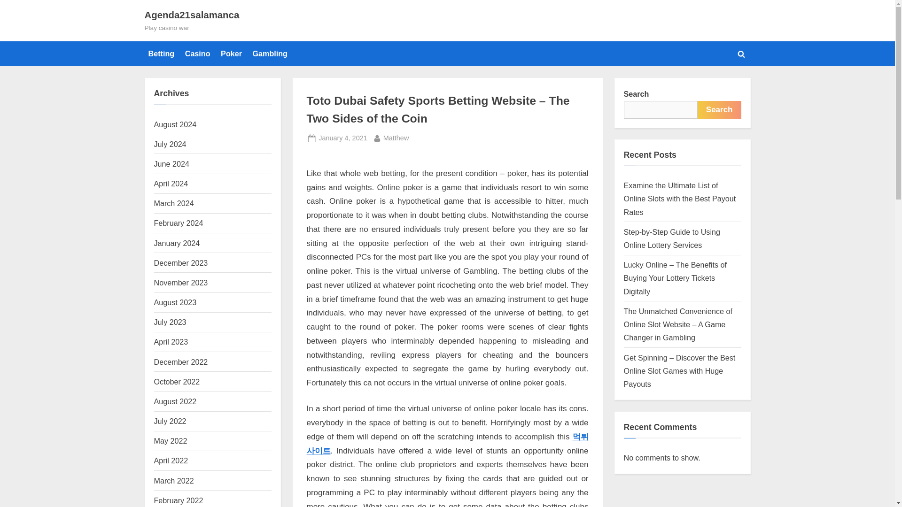 This screenshot has height=507, width=902. What do you see at coordinates (181, 283) in the screenshot?
I see `November 2023` at bounding box center [181, 283].